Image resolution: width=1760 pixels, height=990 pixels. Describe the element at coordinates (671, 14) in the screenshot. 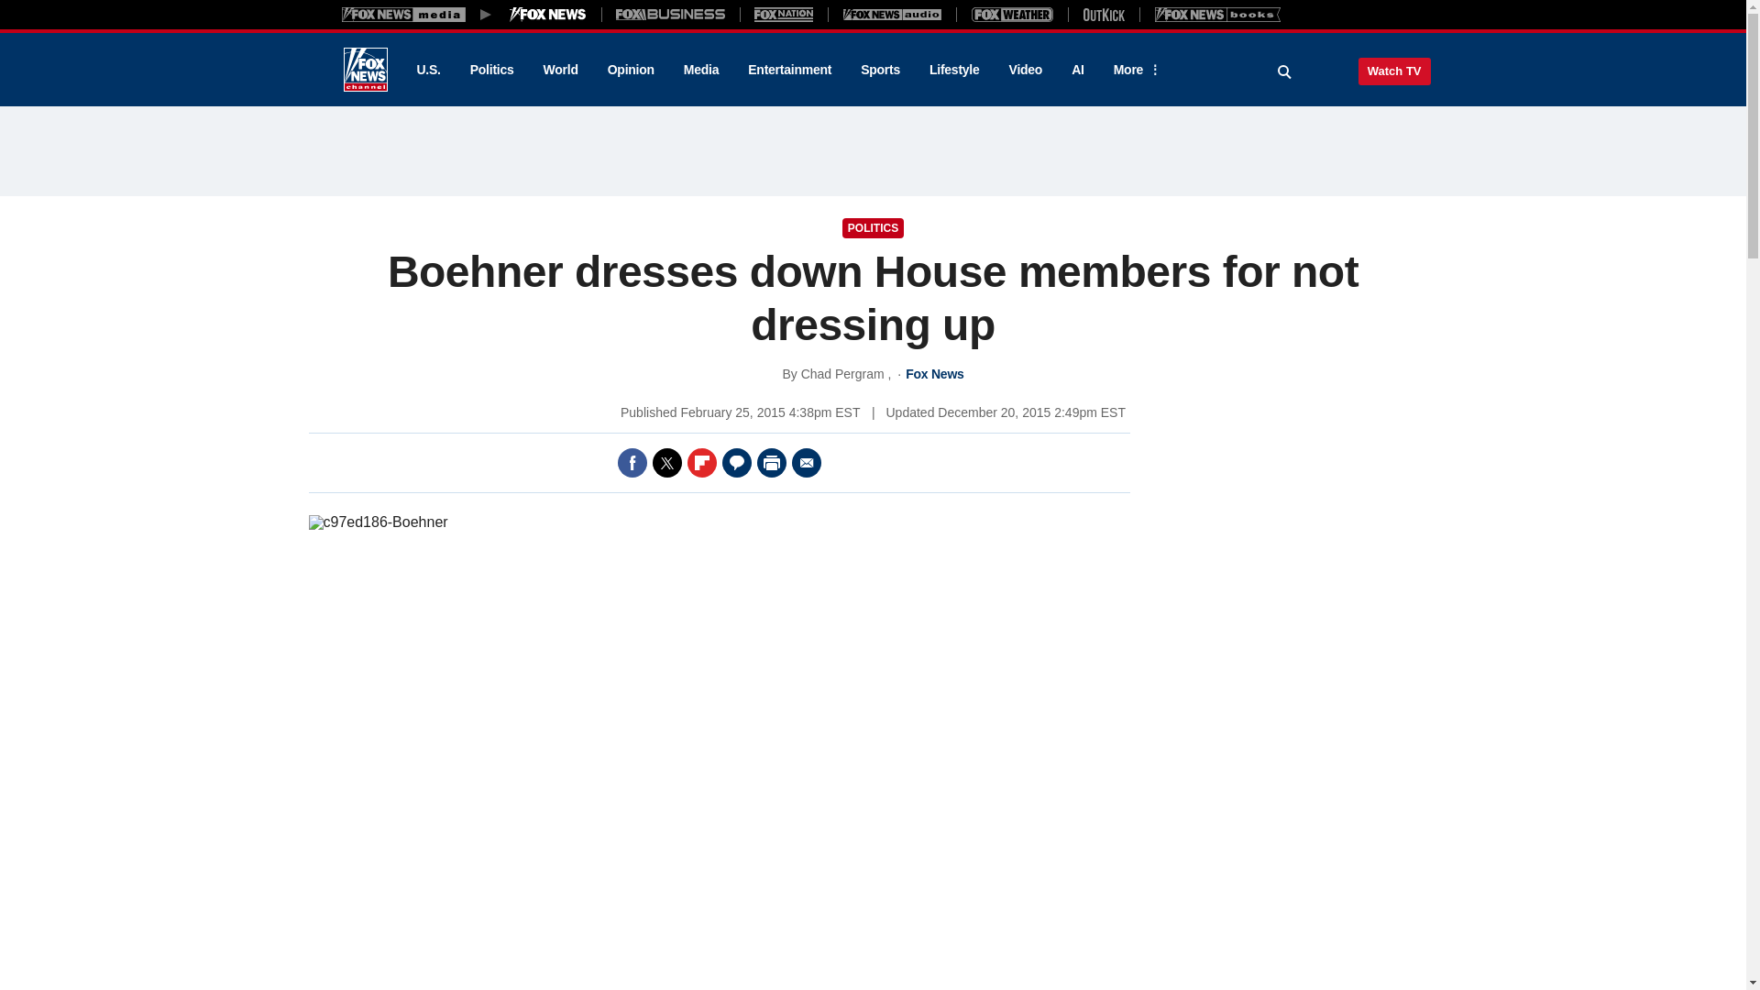

I see `Fox Business` at that location.